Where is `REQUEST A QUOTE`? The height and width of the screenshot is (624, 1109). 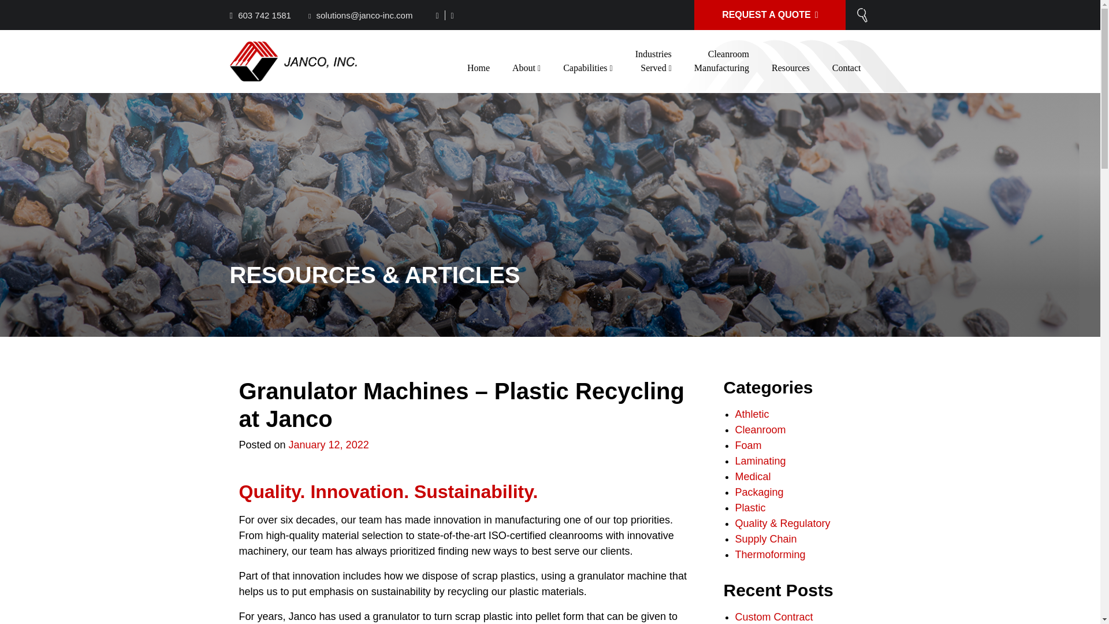
REQUEST A QUOTE is located at coordinates (769, 15).